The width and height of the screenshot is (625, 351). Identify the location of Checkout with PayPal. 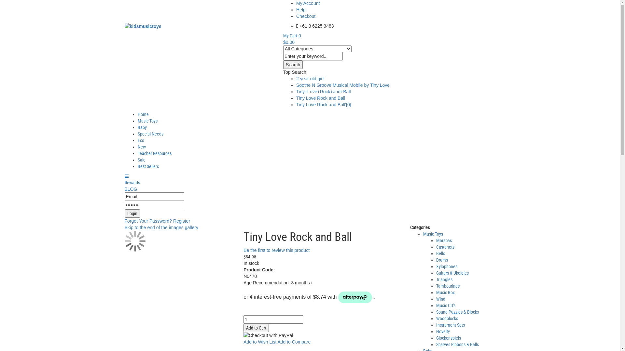
(268, 335).